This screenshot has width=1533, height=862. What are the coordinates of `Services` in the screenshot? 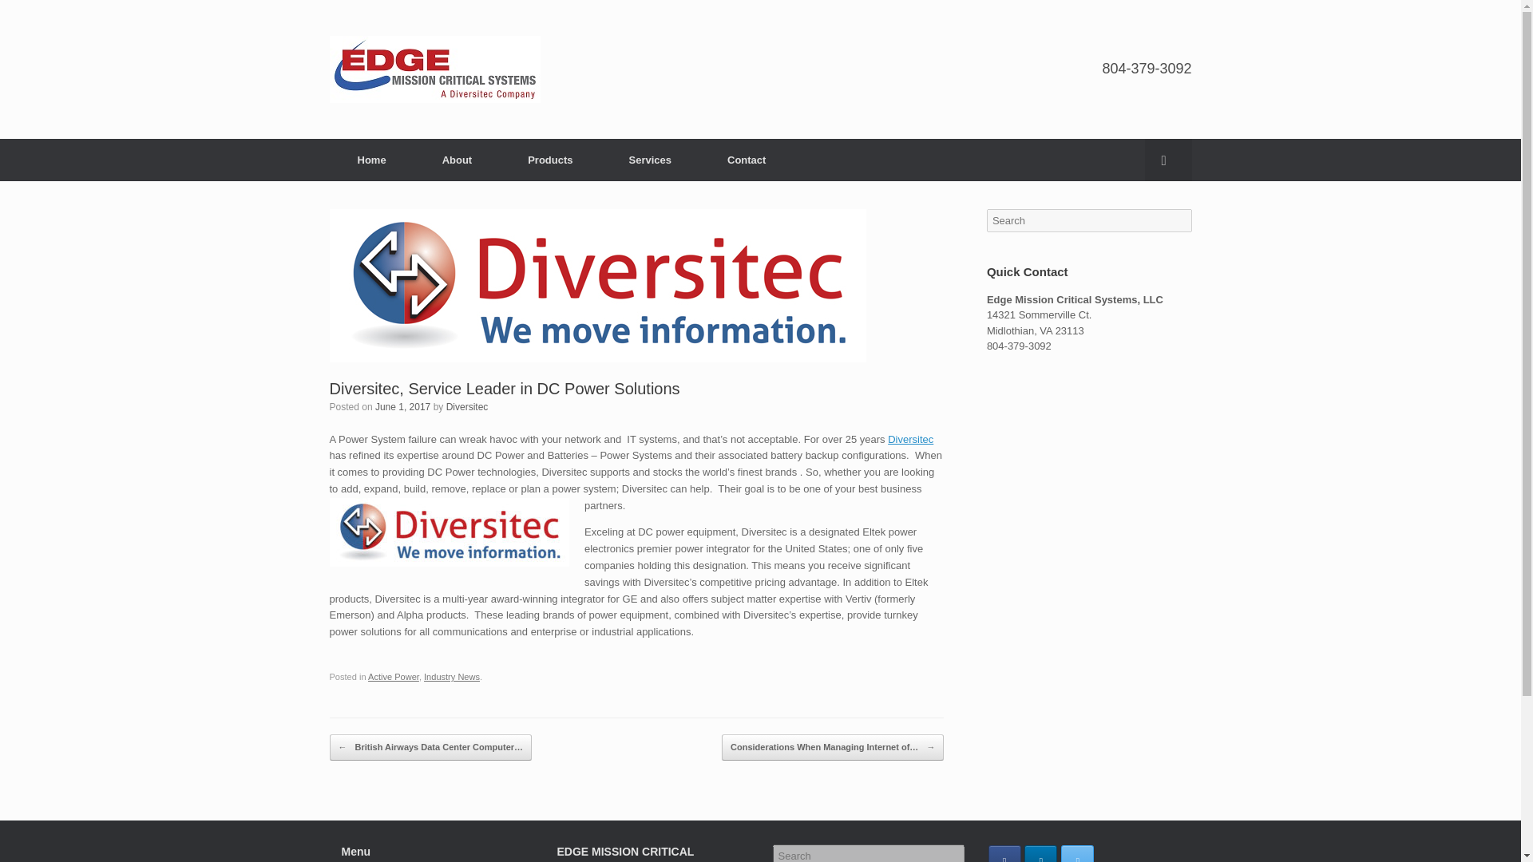 It's located at (650, 160).